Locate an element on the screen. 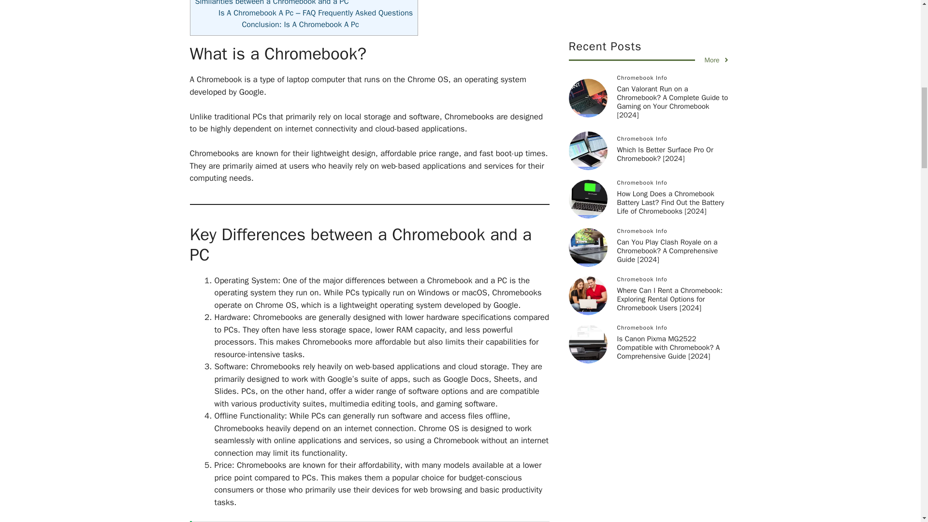  Scroll back to top is located at coordinates (897, 459).